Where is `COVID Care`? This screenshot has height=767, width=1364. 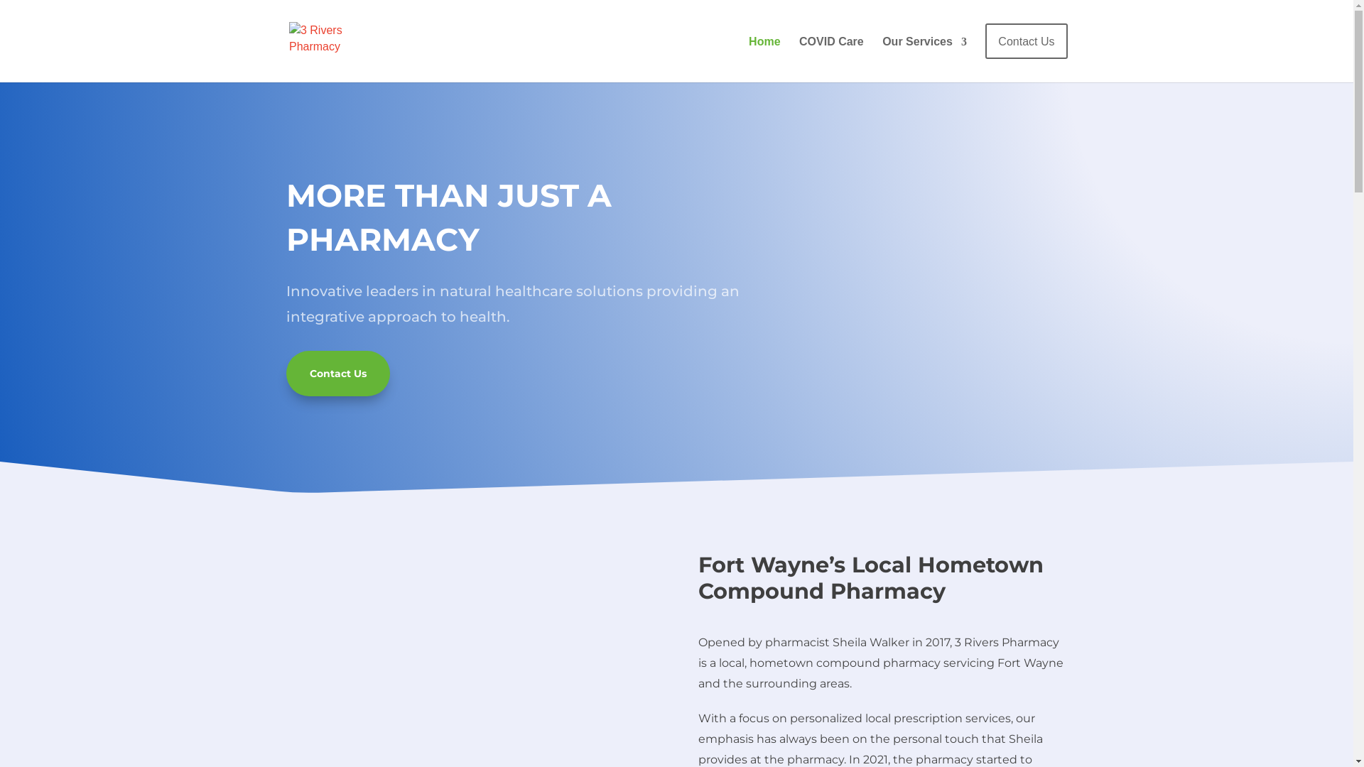 COVID Care is located at coordinates (831, 54).